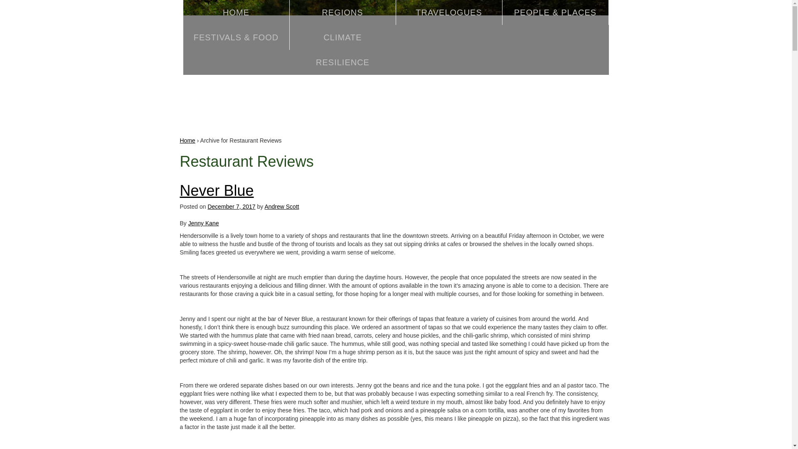 Image resolution: width=798 pixels, height=449 pixels. Describe the element at coordinates (281, 207) in the screenshot. I see `View all posts by Andrew Scott` at that location.